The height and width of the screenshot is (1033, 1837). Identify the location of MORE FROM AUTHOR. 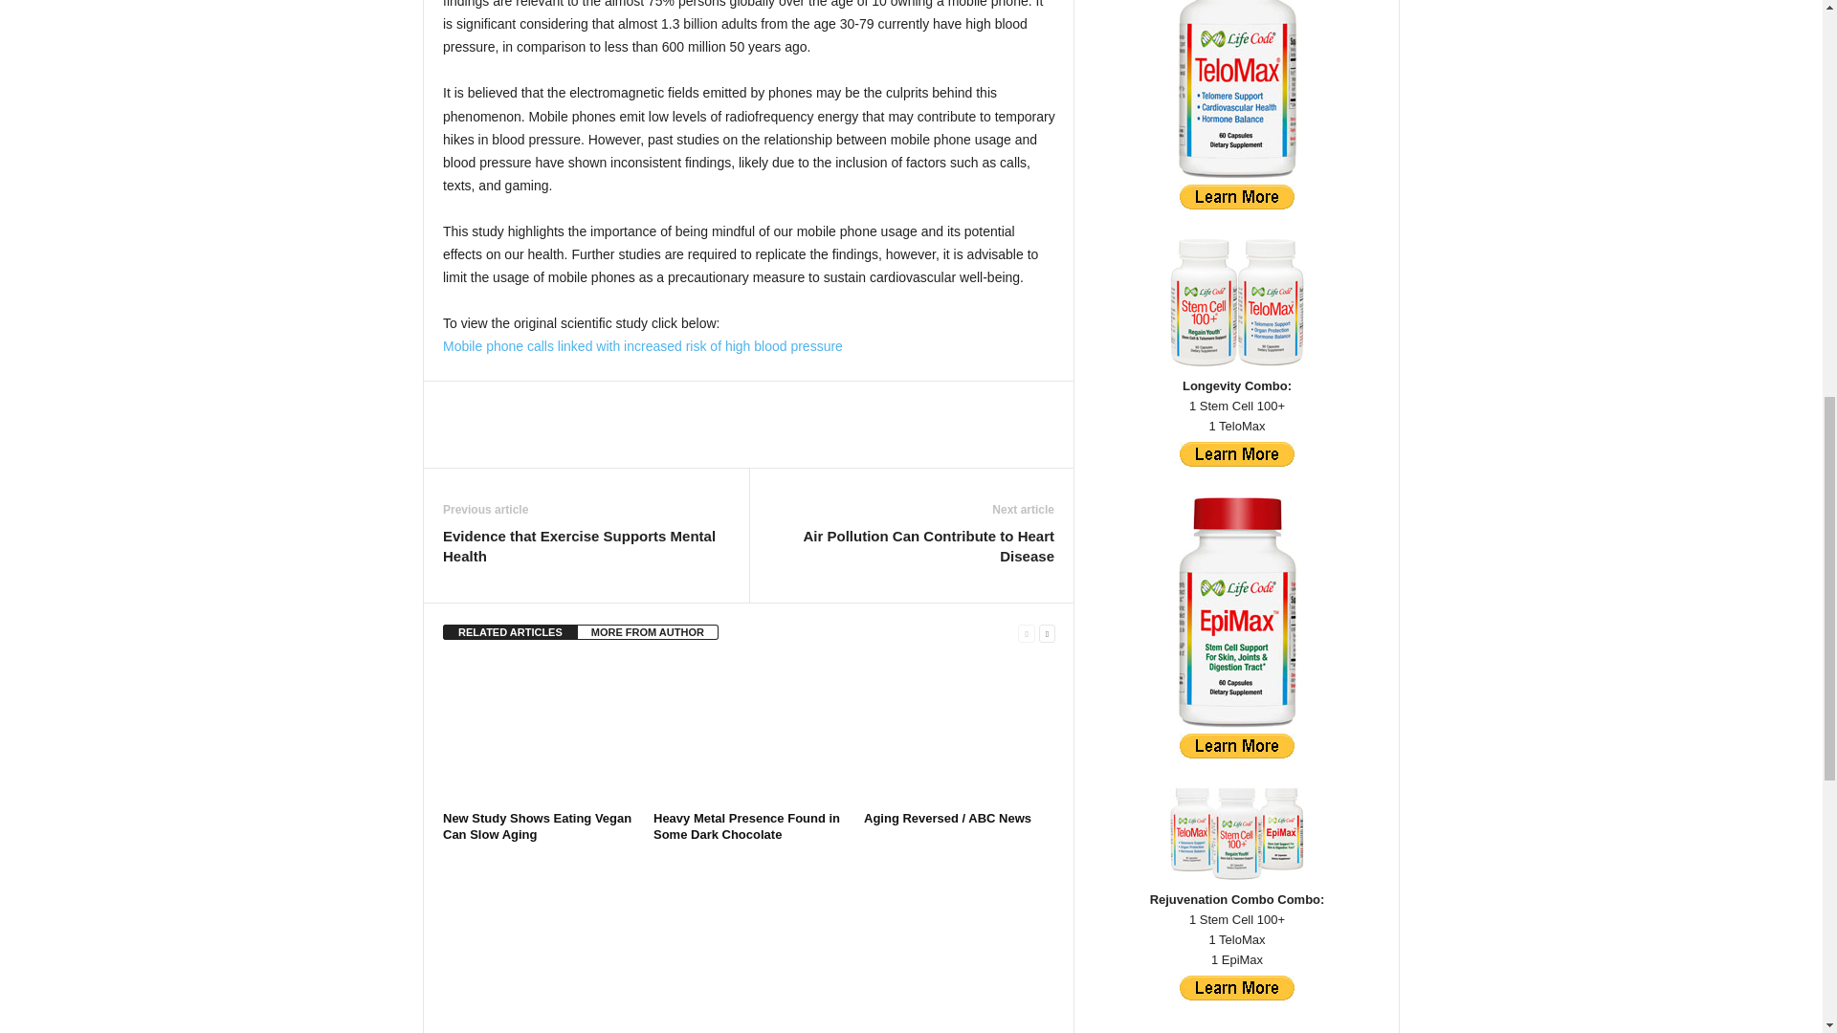
(648, 631).